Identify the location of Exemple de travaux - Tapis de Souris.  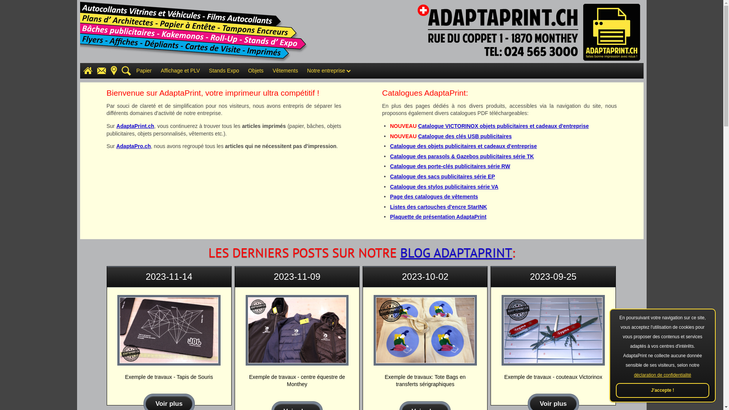
(169, 330).